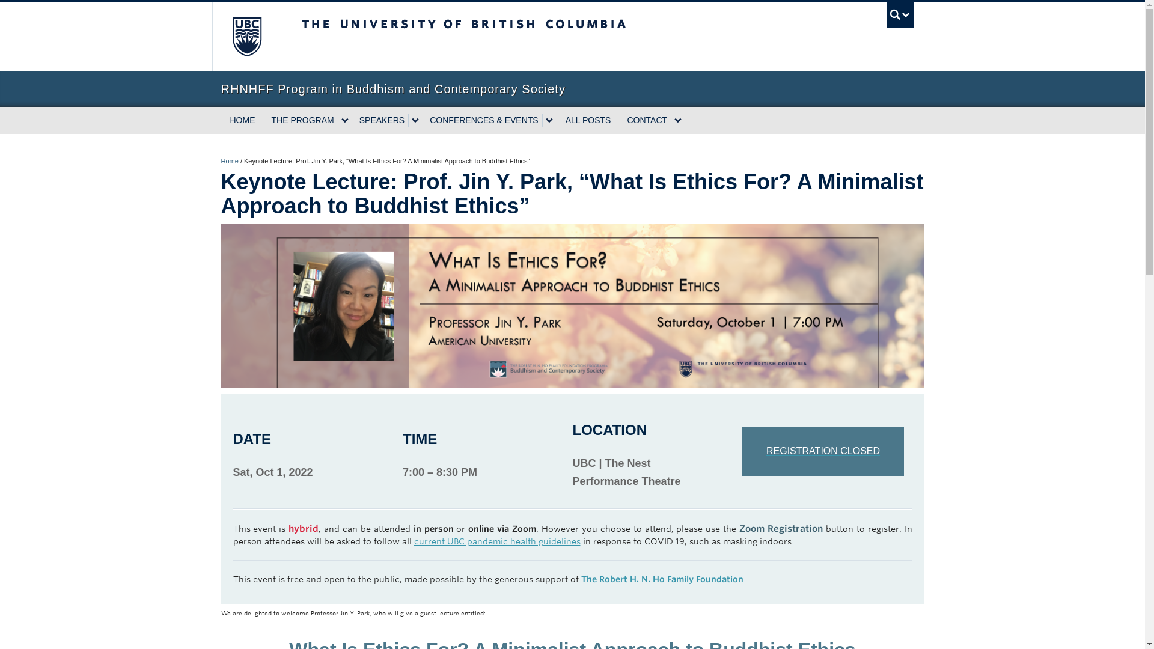 The width and height of the screenshot is (1154, 649). What do you see at coordinates (245, 36) in the screenshot?
I see `The University of British Columbia` at bounding box center [245, 36].